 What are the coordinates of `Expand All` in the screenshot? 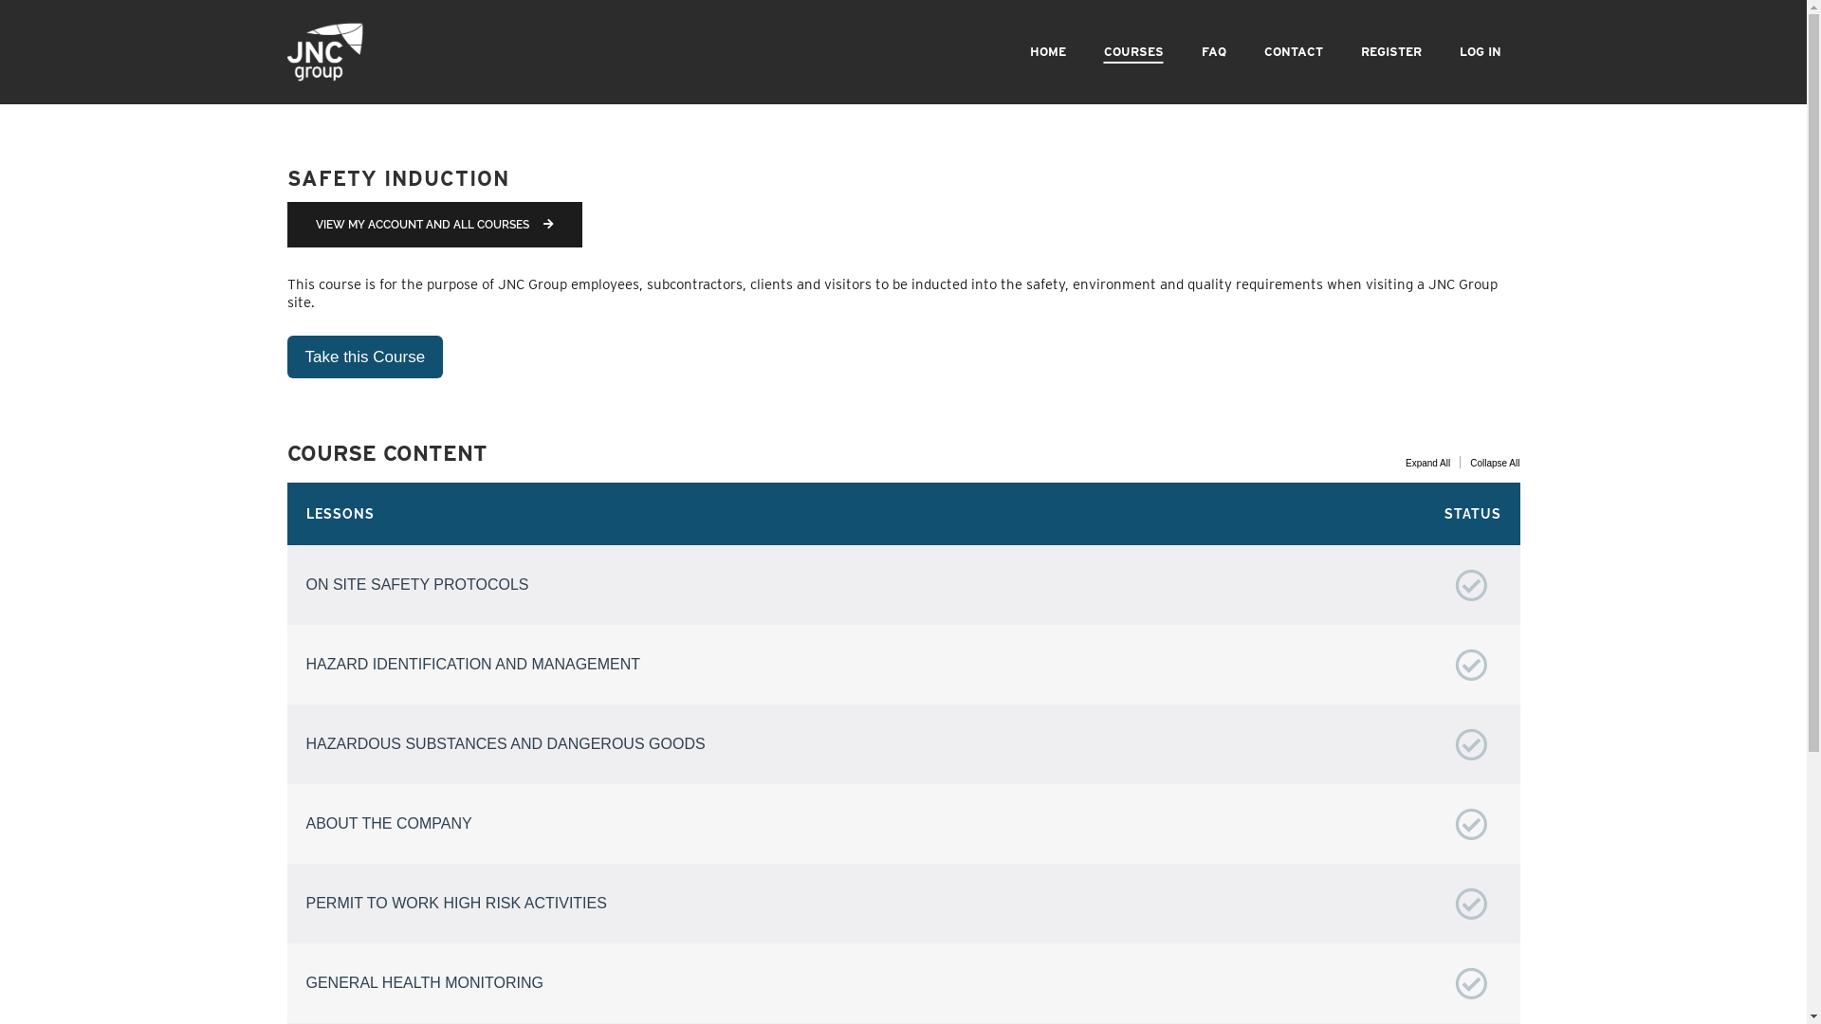 It's located at (1430, 463).